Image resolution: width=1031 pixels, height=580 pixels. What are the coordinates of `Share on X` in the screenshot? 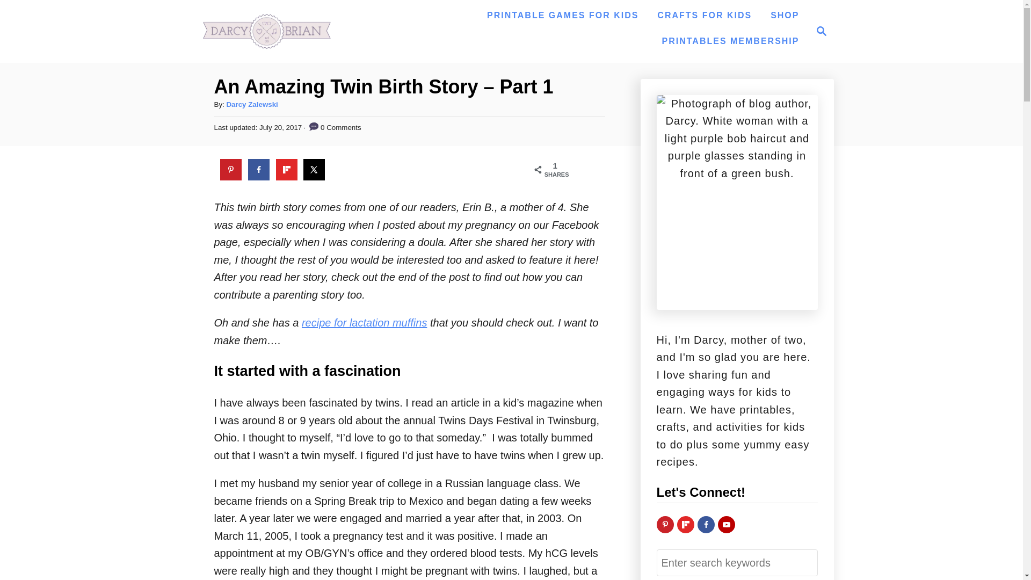 It's located at (287, 169).